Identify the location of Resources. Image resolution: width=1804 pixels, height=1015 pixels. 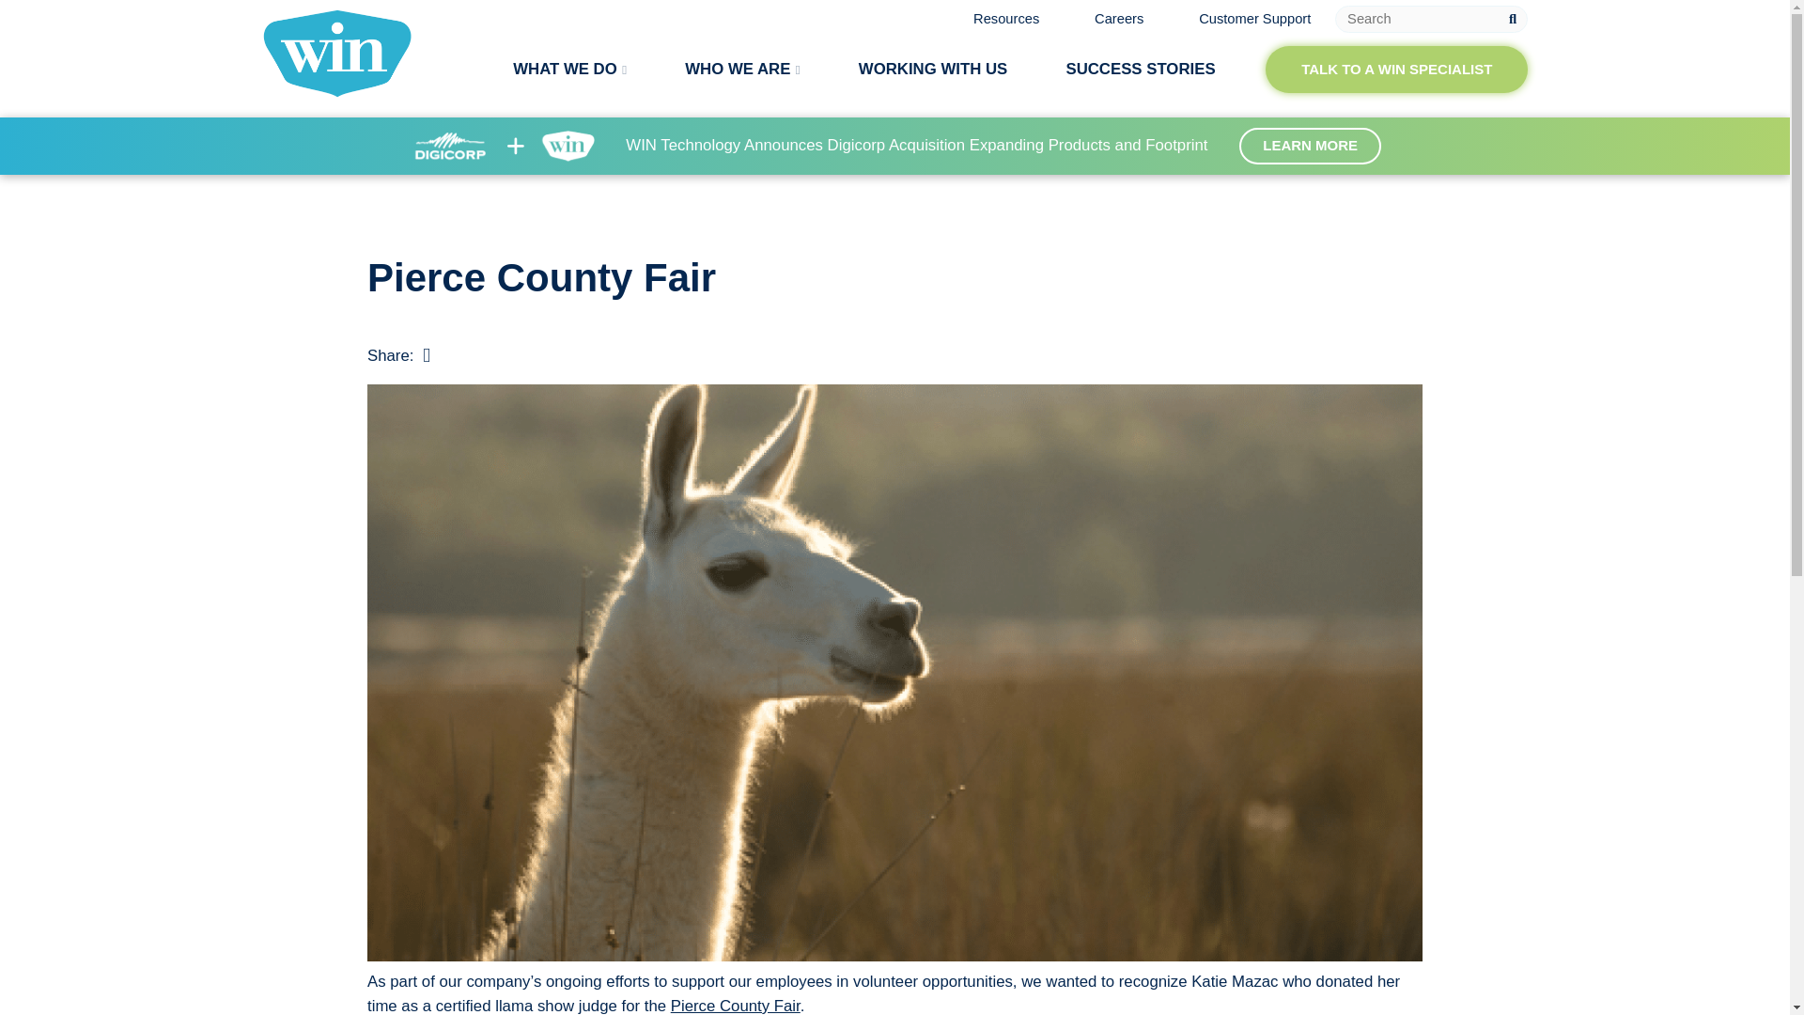
(1005, 19).